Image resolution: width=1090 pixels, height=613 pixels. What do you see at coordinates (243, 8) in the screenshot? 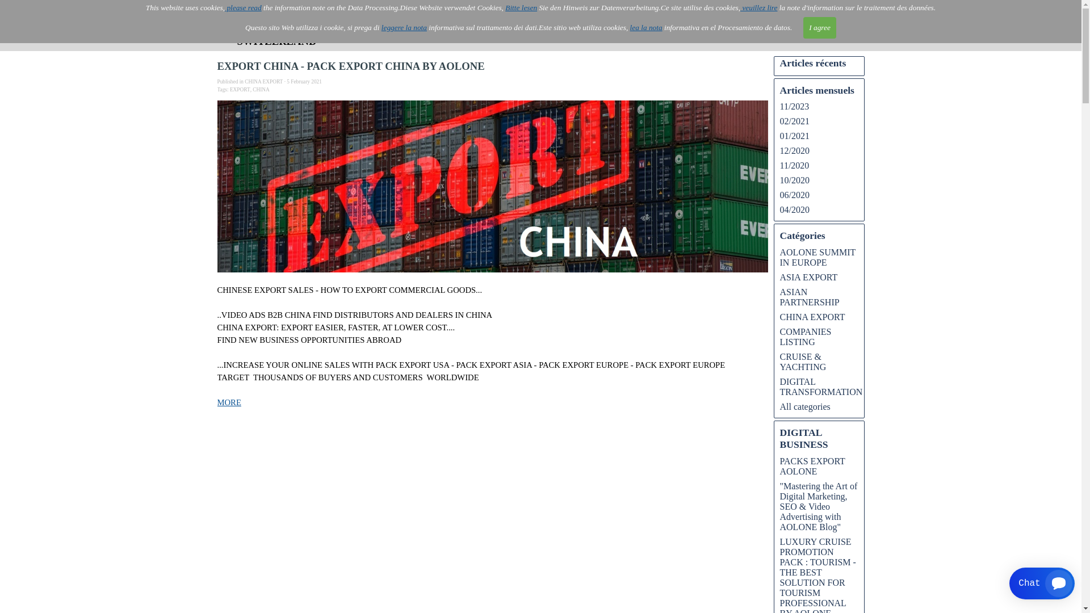
I see `please read` at bounding box center [243, 8].